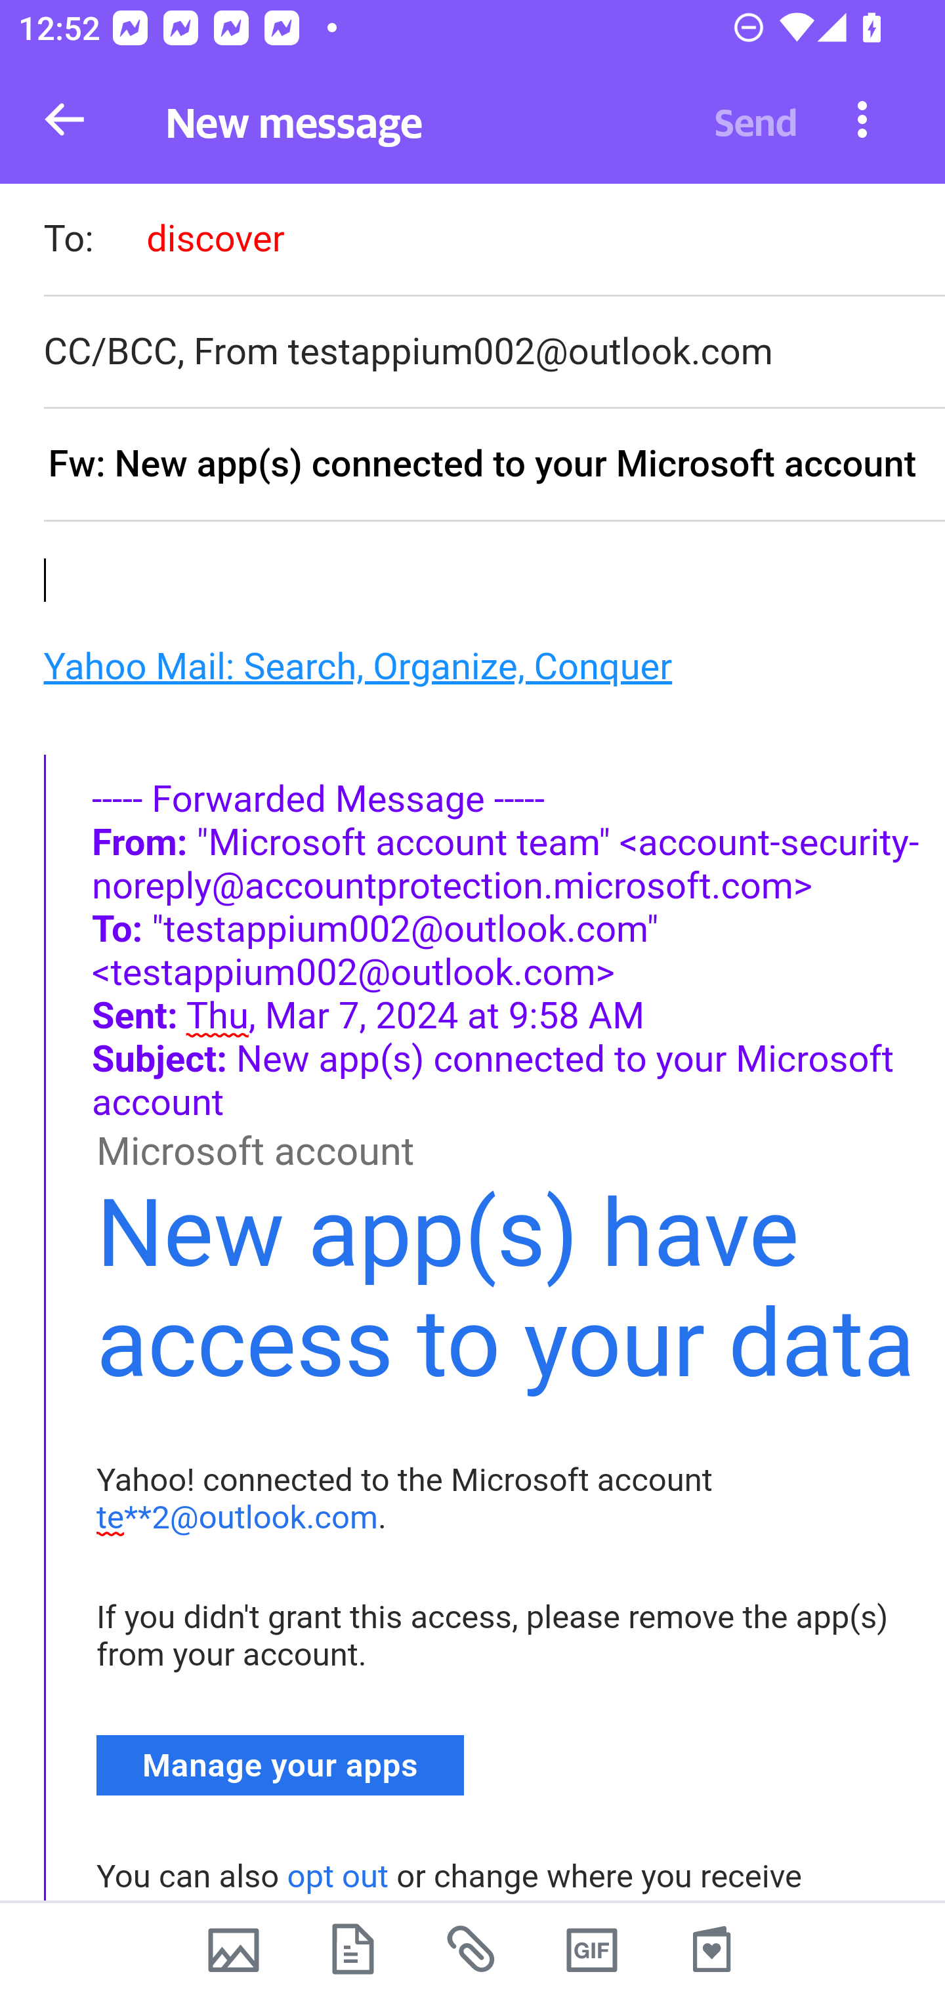  Describe the element at coordinates (862, 118) in the screenshot. I see `More options` at that location.